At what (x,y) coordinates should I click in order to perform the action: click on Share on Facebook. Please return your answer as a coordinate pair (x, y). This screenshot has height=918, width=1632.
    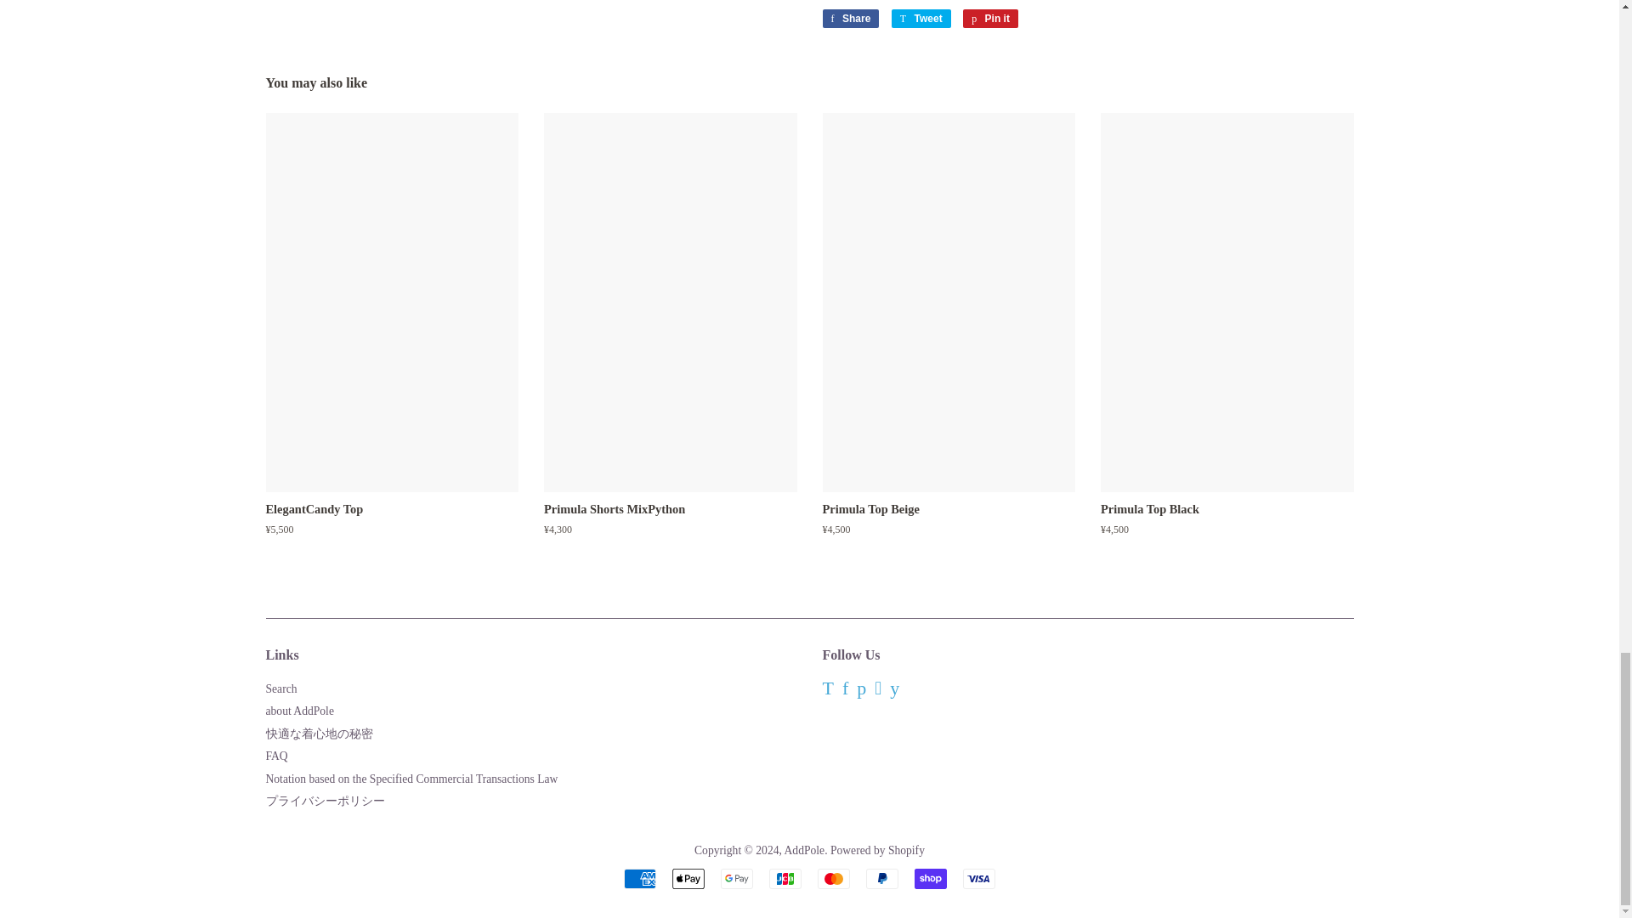
    Looking at the image, I should click on (850, 19).